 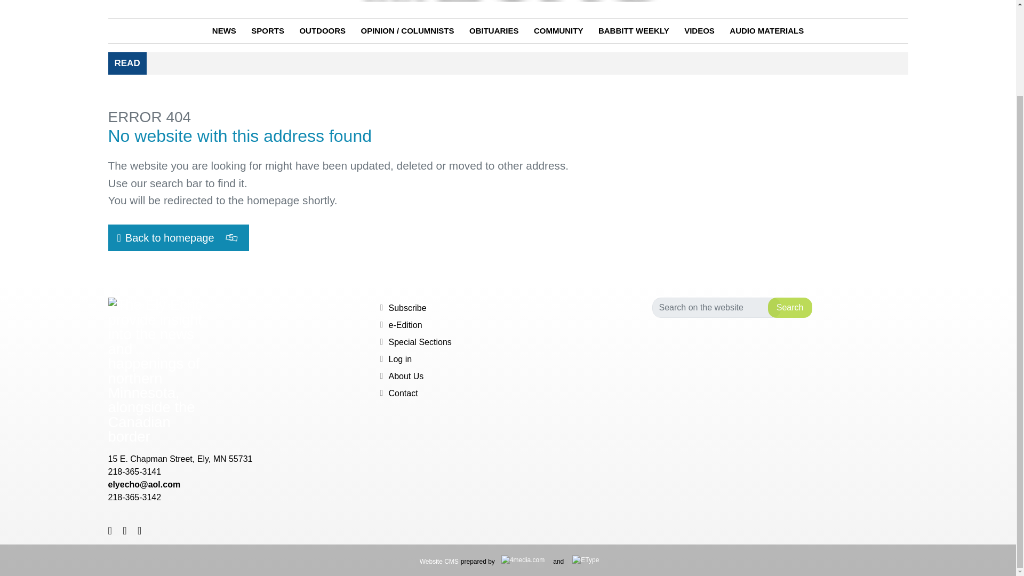 What do you see at coordinates (494, 31) in the screenshot?
I see `OBITUARIES` at bounding box center [494, 31].